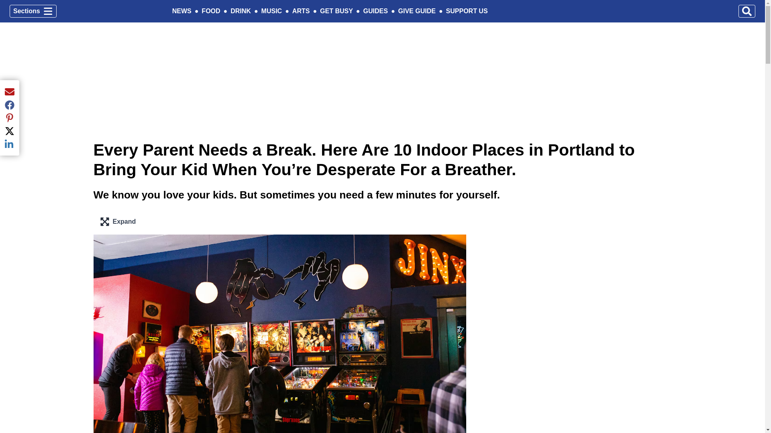  Describe the element at coordinates (301, 11) in the screenshot. I see `Expand` at that location.